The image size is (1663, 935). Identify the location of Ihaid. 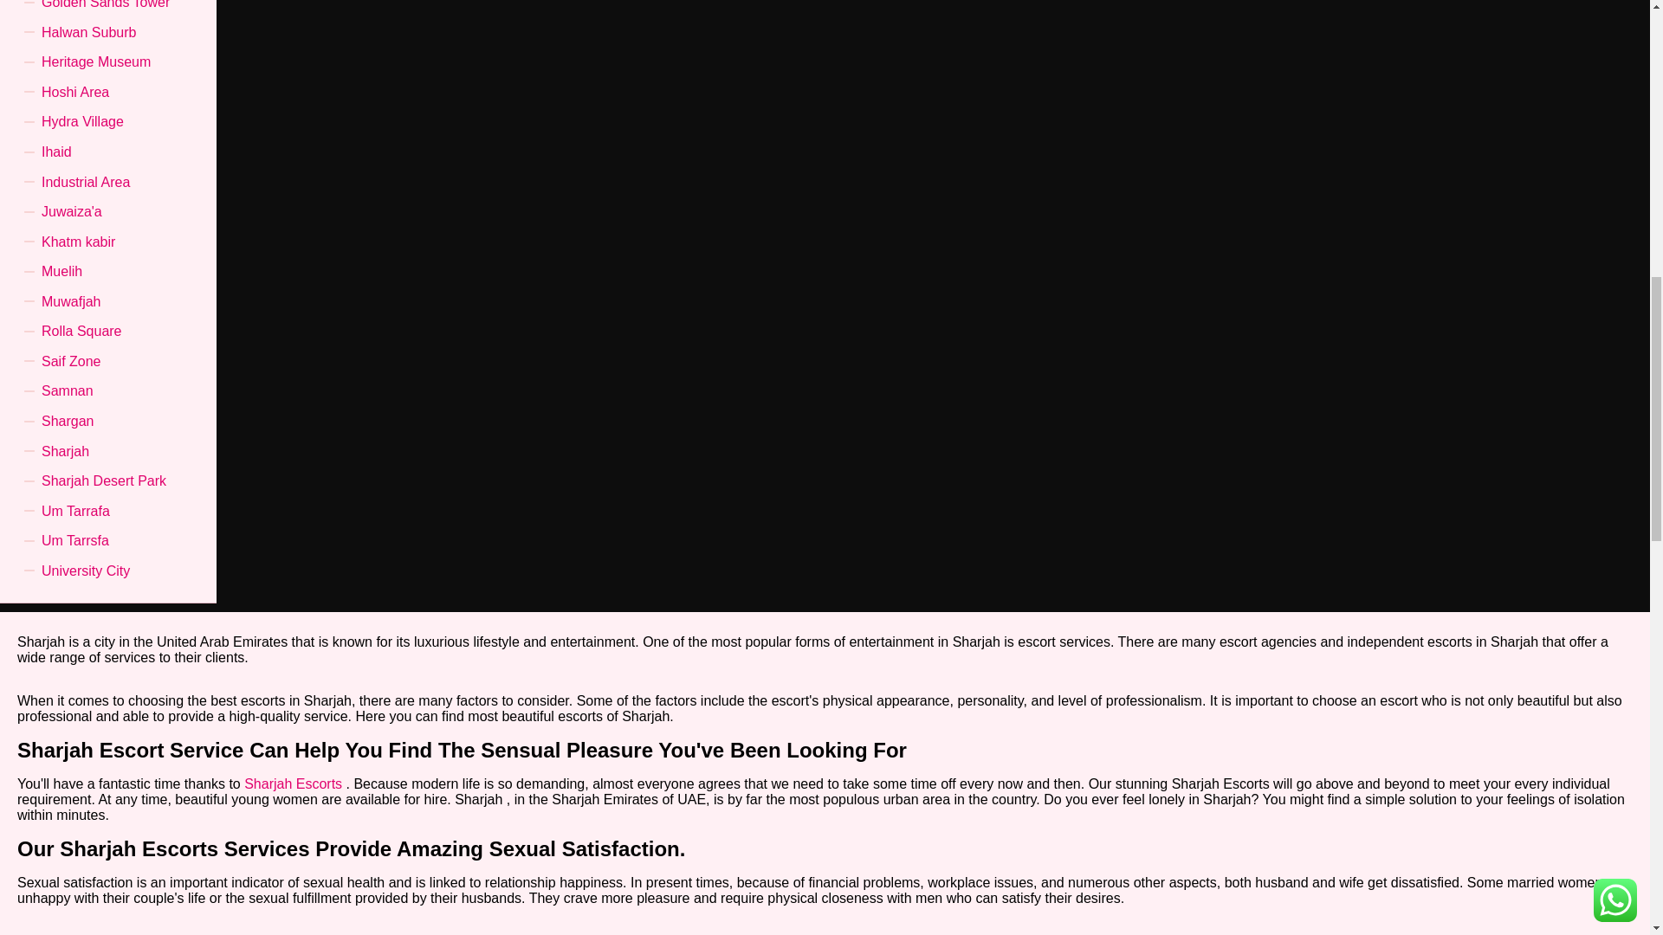
(56, 152).